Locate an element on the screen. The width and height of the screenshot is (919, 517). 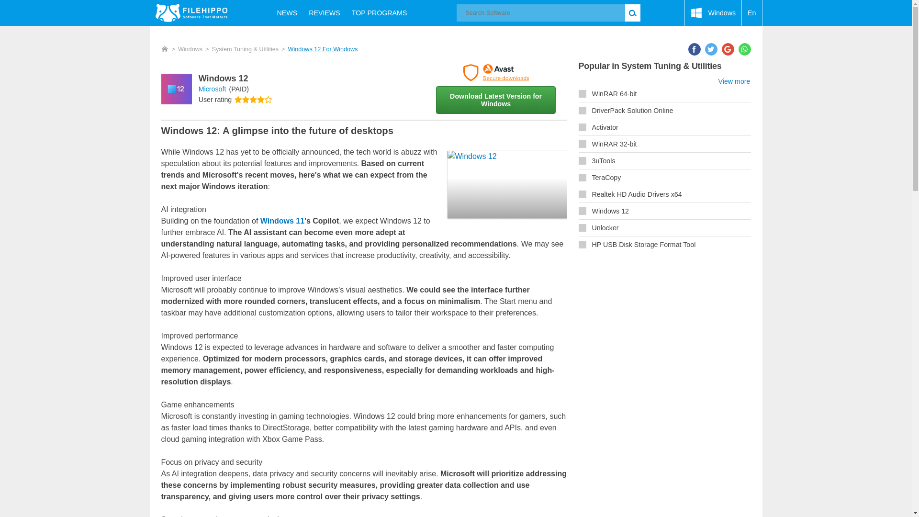
Microsoft is located at coordinates (212, 89).